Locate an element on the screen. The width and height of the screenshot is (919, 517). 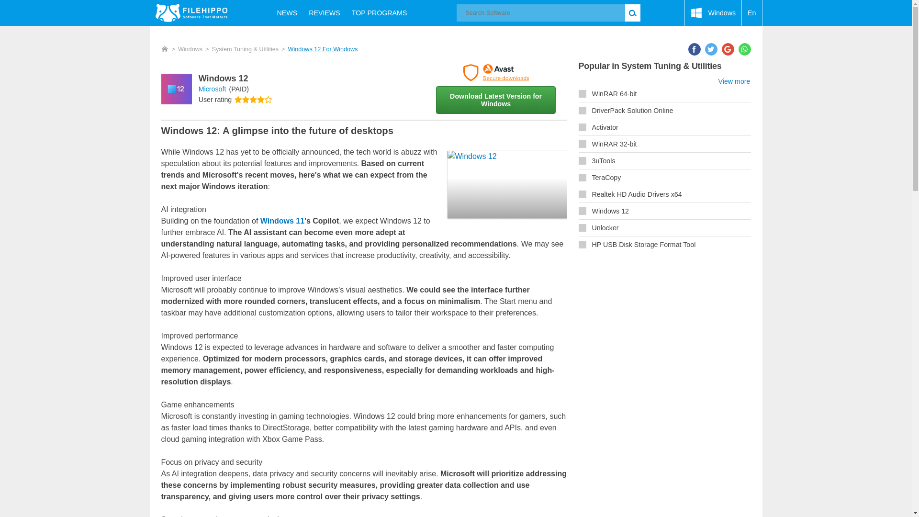
Microsoft is located at coordinates (212, 89).